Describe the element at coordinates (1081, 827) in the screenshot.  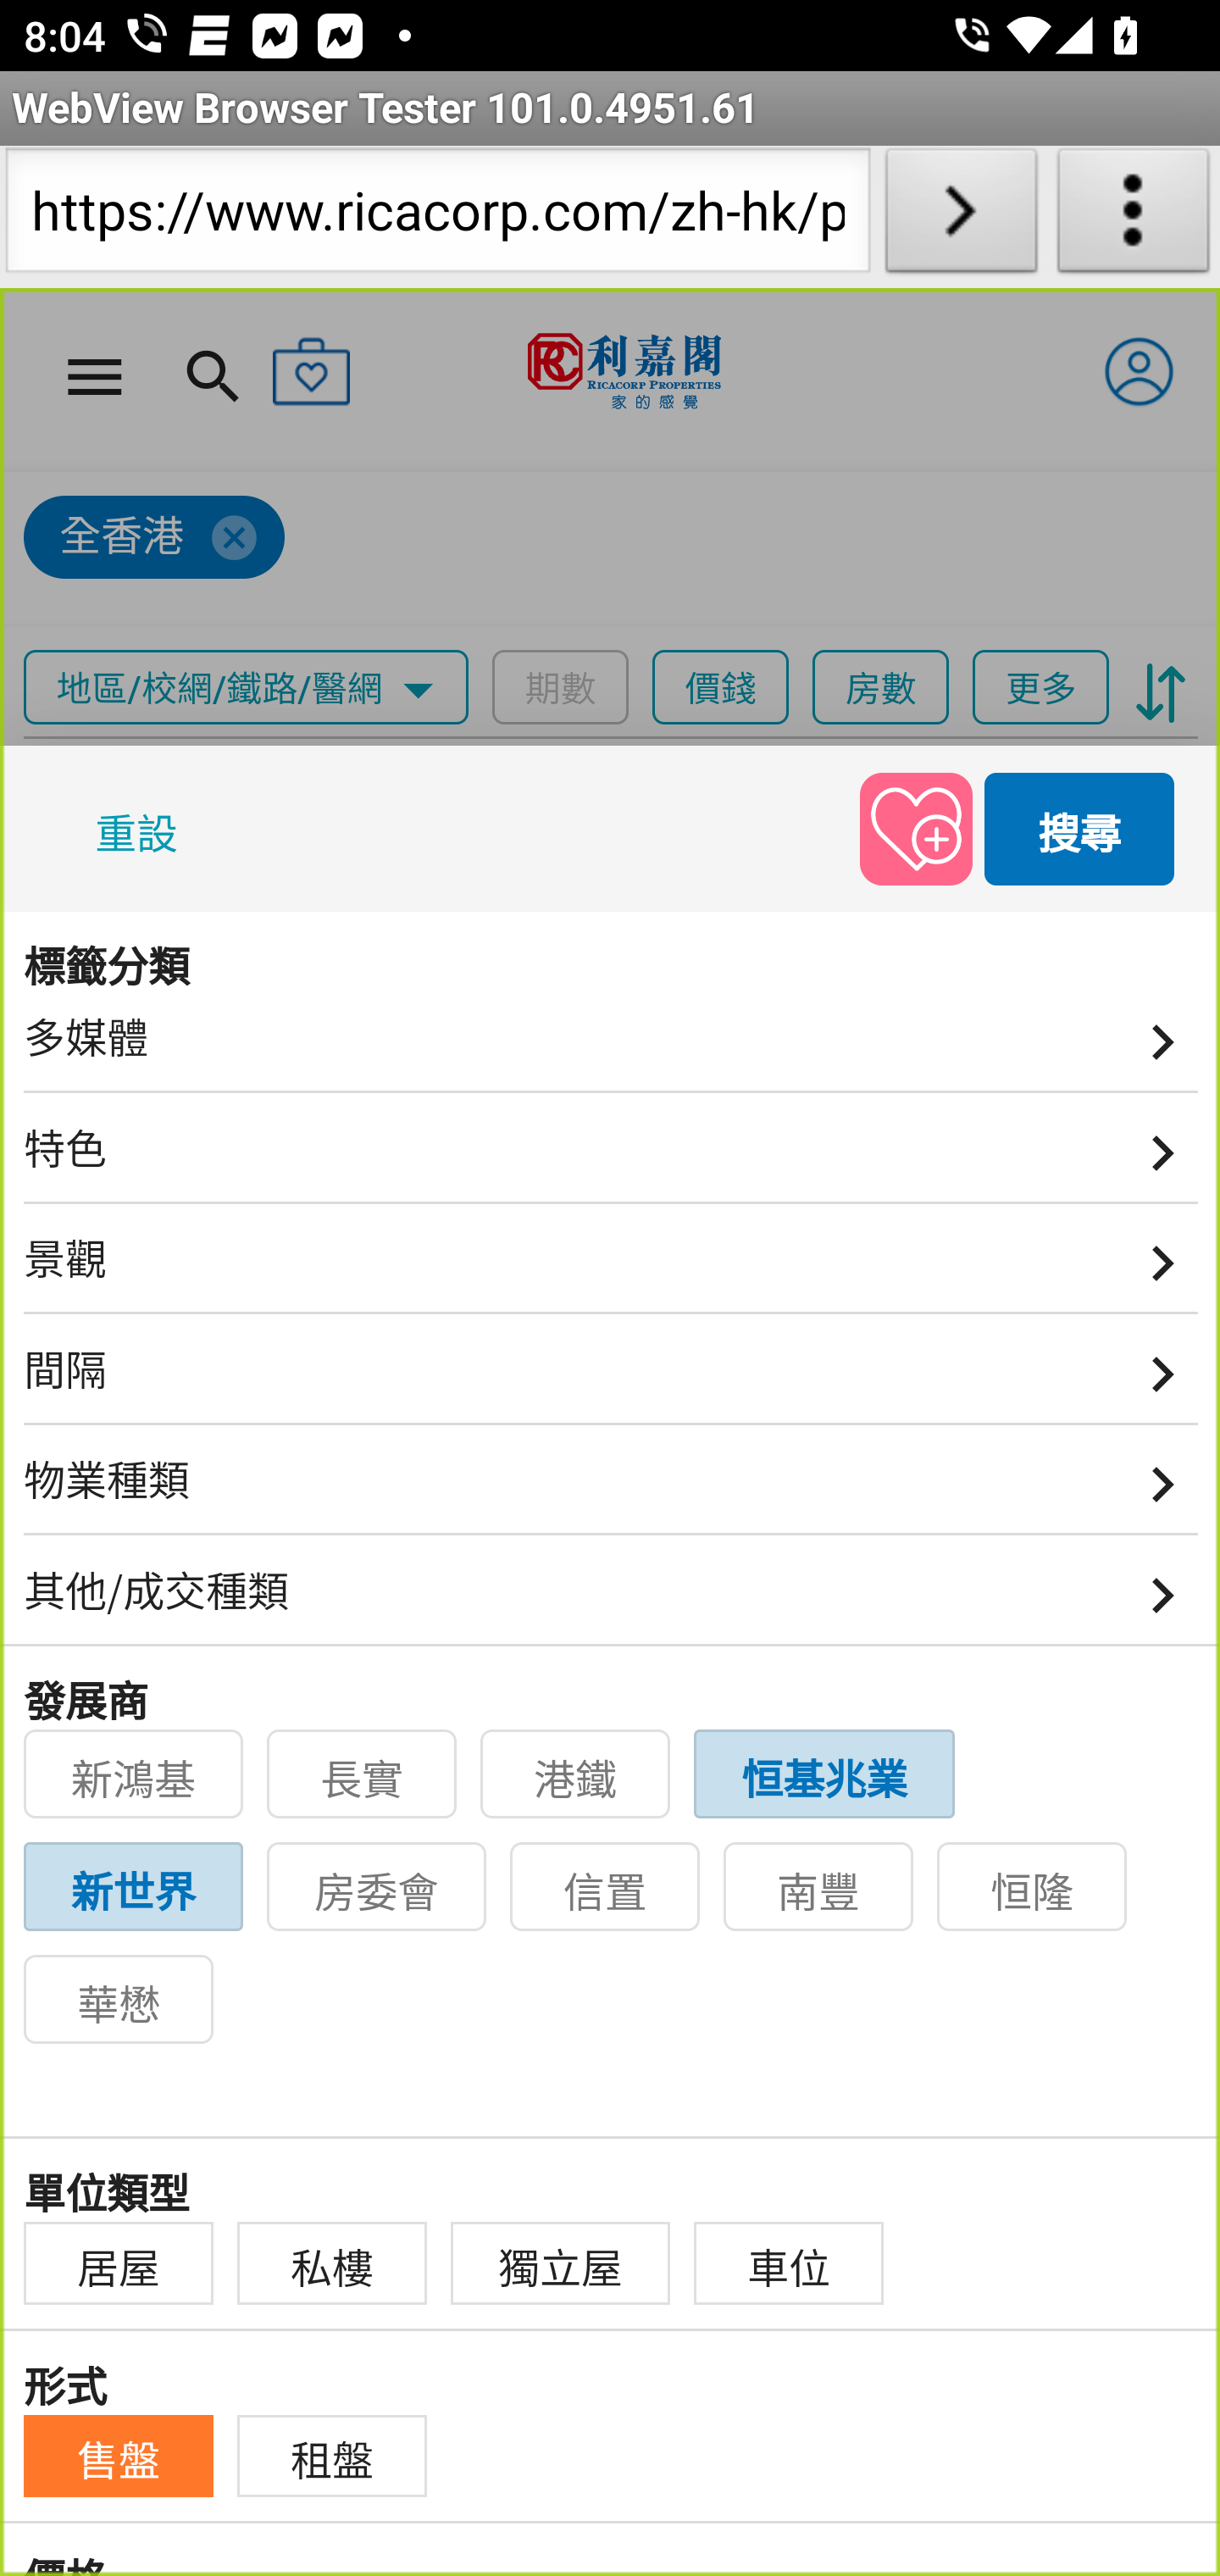
I see `搜尋` at that location.